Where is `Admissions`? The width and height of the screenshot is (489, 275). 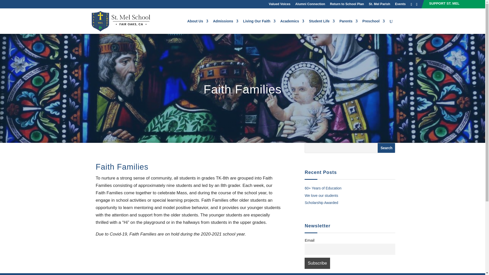 Admissions is located at coordinates (225, 26).